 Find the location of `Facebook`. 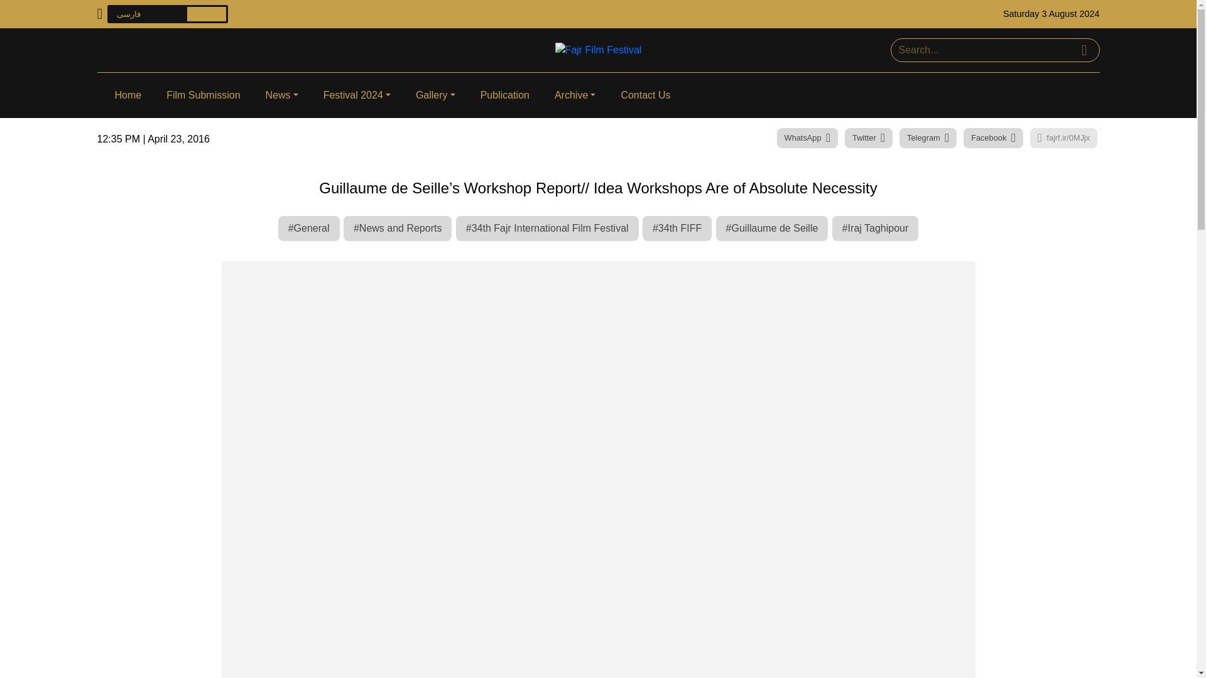

Facebook is located at coordinates (993, 138).